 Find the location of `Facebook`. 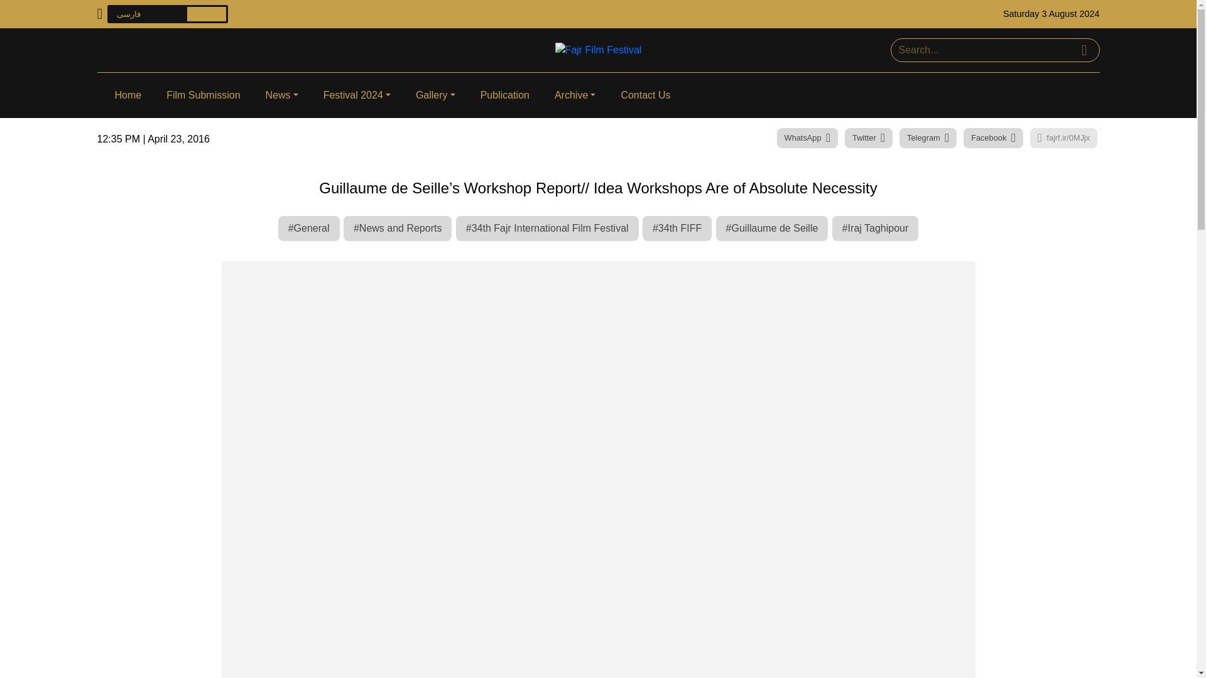

Facebook is located at coordinates (993, 138).